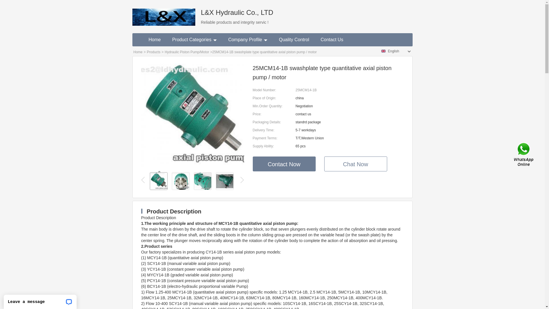 This screenshot has width=549, height=309. Describe the element at coordinates (332, 40) in the screenshot. I see `Contact Us` at that location.